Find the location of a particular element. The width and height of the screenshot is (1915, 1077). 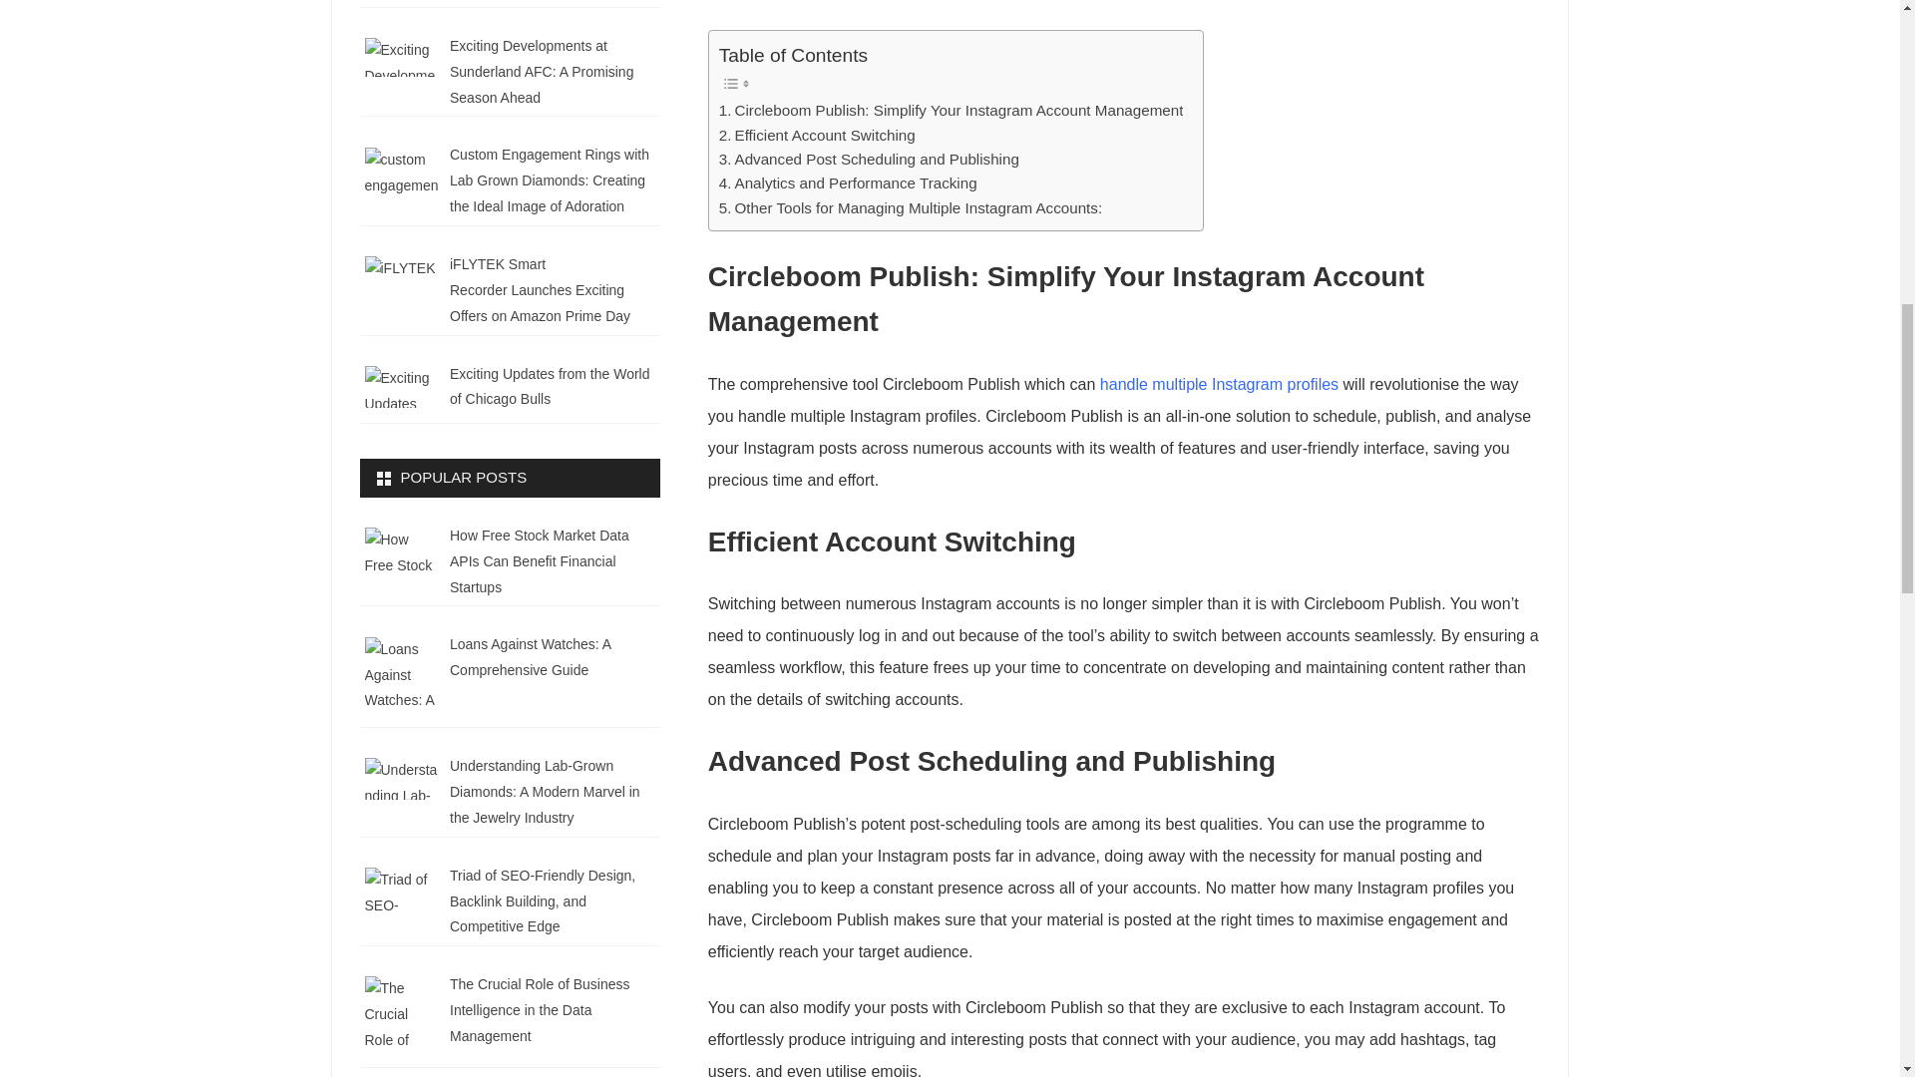

Analytics and Performance Tracking is located at coordinates (848, 182).